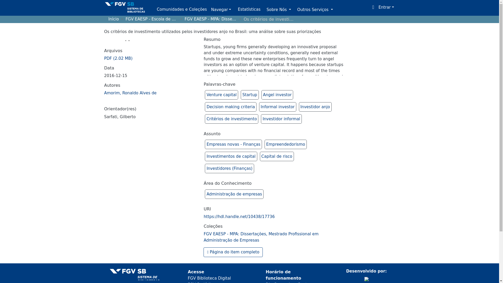  Describe the element at coordinates (315, 107) in the screenshot. I see `Investidor anjo` at that location.